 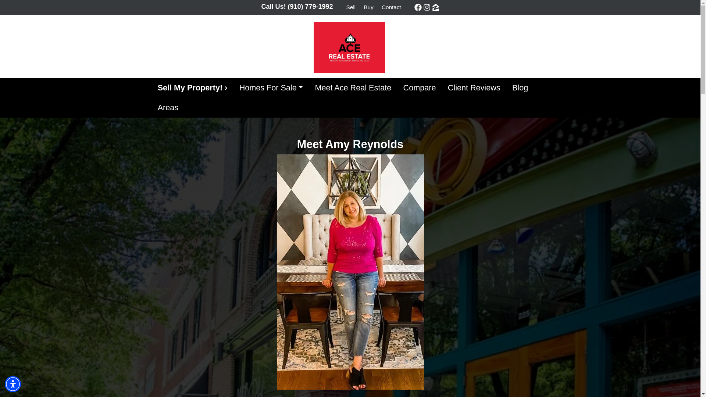 What do you see at coordinates (351, 7) in the screenshot?
I see `Sell` at bounding box center [351, 7].